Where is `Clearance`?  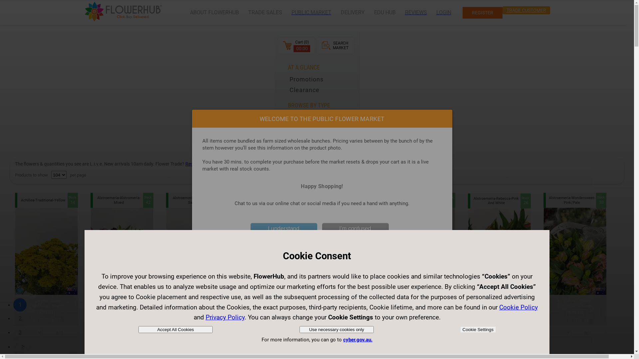 Clearance is located at coordinates (321, 90).